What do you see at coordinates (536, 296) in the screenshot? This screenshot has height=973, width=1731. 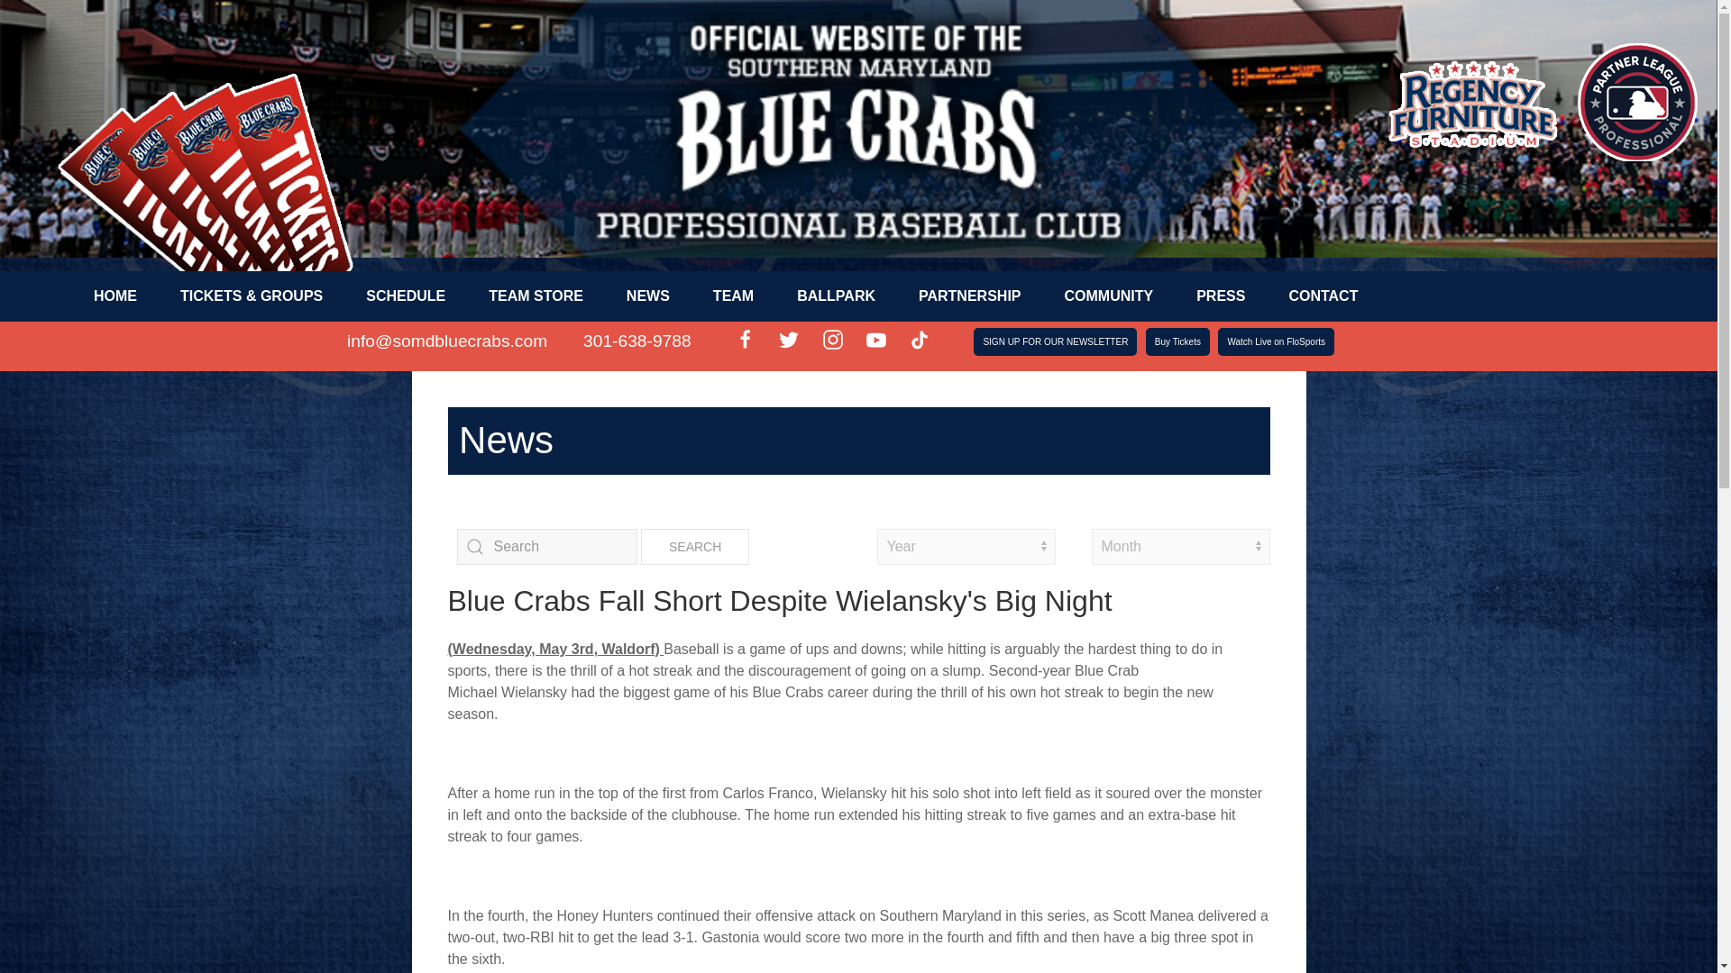 I see `TEAM STORE` at bounding box center [536, 296].